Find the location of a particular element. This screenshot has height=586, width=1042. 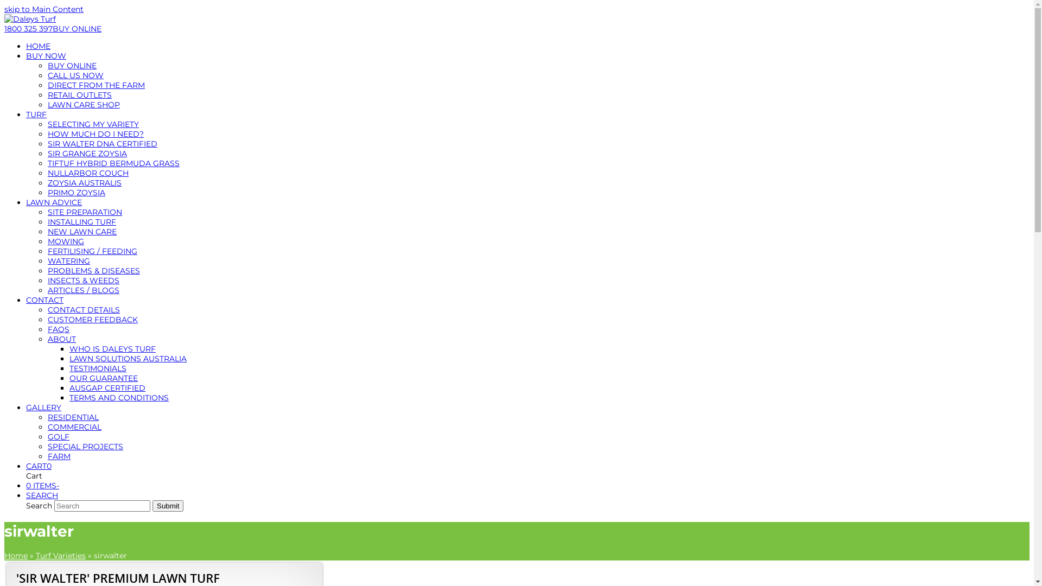

BUY ONLINE is located at coordinates (77, 29).